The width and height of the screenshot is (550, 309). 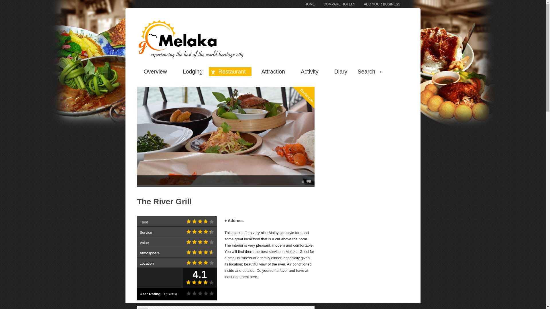 I want to click on COMPARE HOTELS, so click(x=335, y=4).